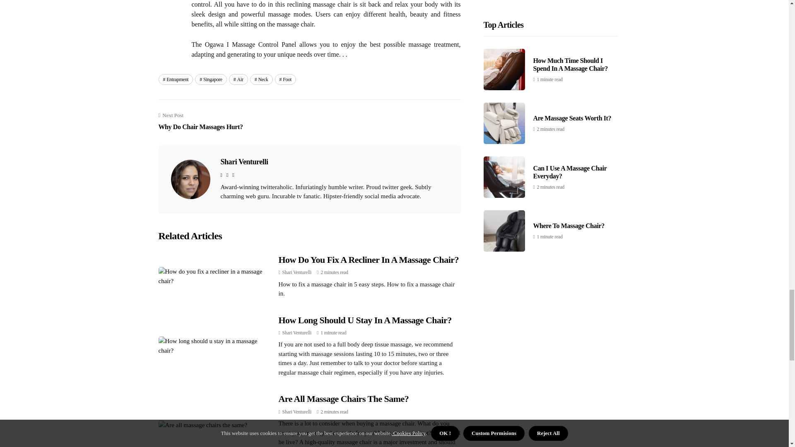 The height and width of the screenshot is (447, 795). I want to click on Shari Venturelli, so click(296, 333).